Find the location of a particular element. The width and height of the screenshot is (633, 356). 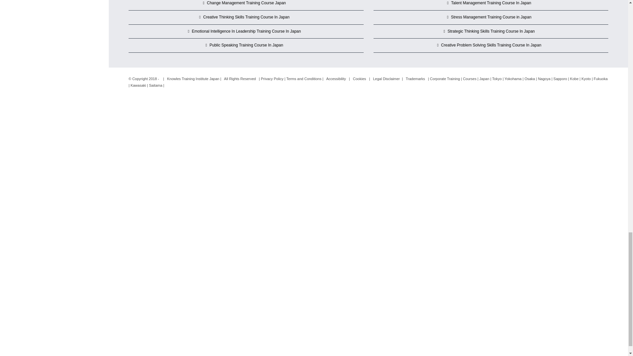

Public Speaking Training Course In Japan is located at coordinates (246, 45).